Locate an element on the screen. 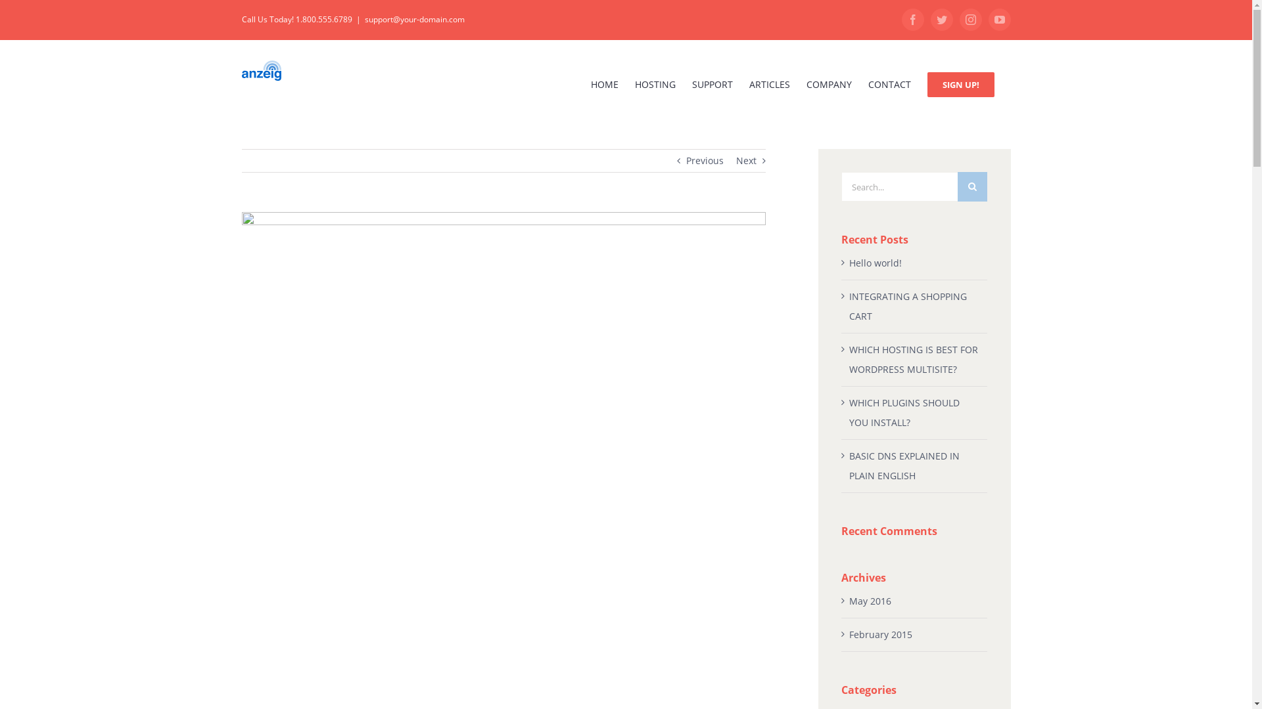 The image size is (1262, 709). Facebook is located at coordinates (904, 679).